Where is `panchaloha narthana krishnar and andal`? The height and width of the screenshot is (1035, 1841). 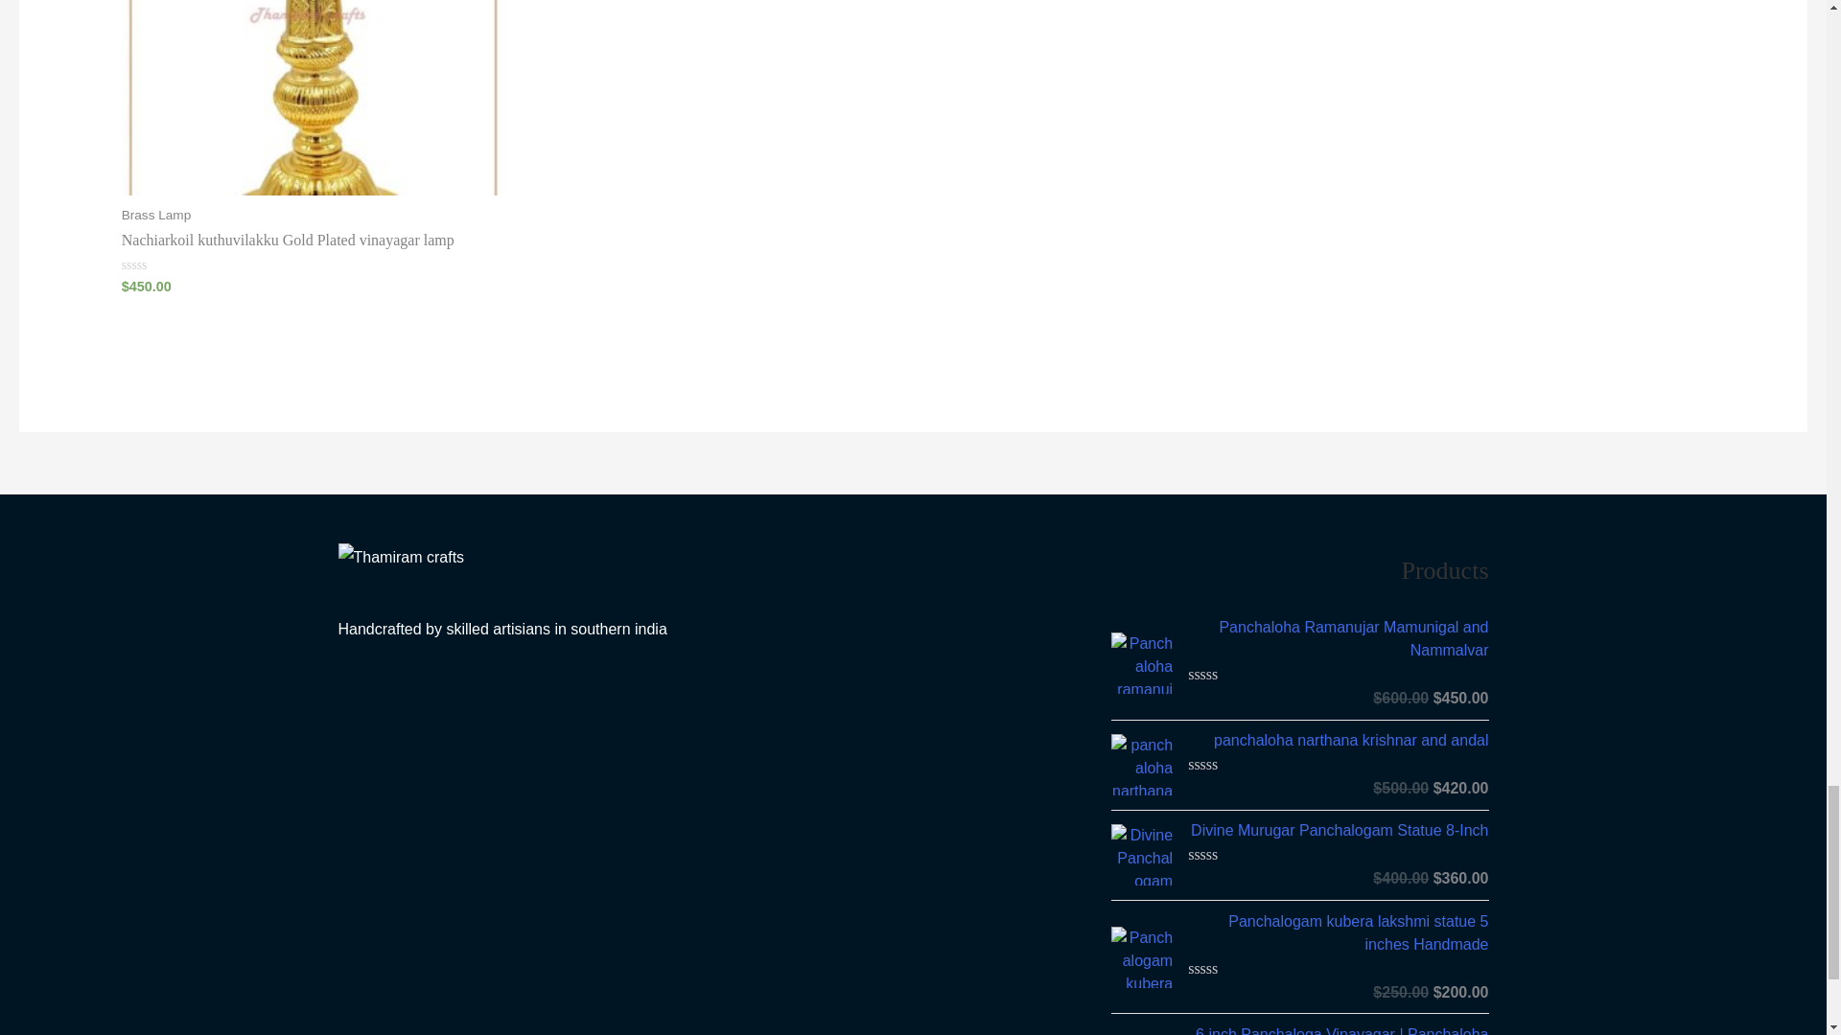
panchaloha narthana krishnar and andal is located at coordinates (1337, 741).